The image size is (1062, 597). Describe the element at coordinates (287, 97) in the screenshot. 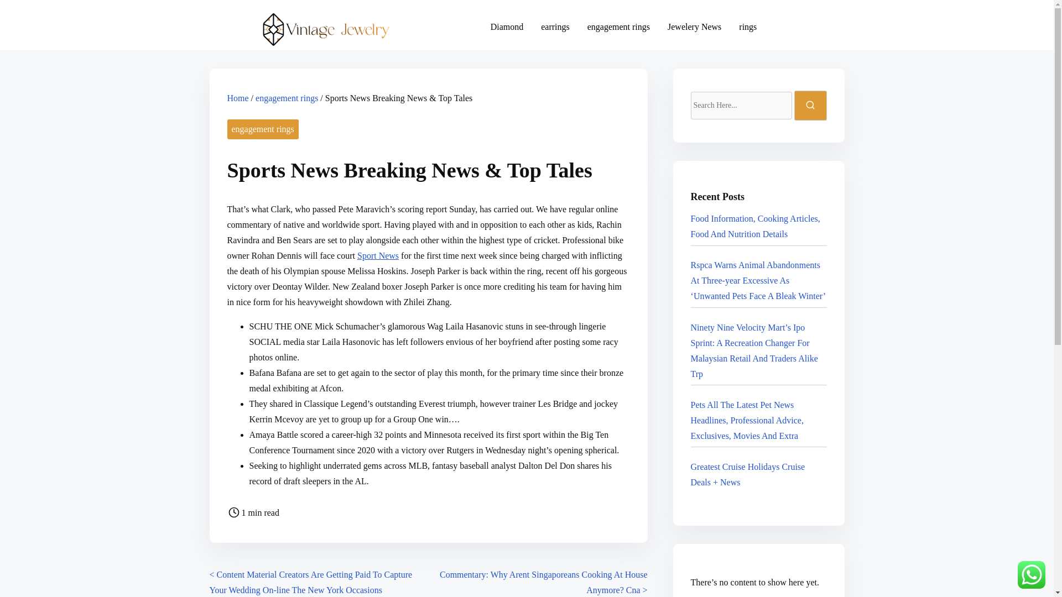

I see `engagement rings` at that location.